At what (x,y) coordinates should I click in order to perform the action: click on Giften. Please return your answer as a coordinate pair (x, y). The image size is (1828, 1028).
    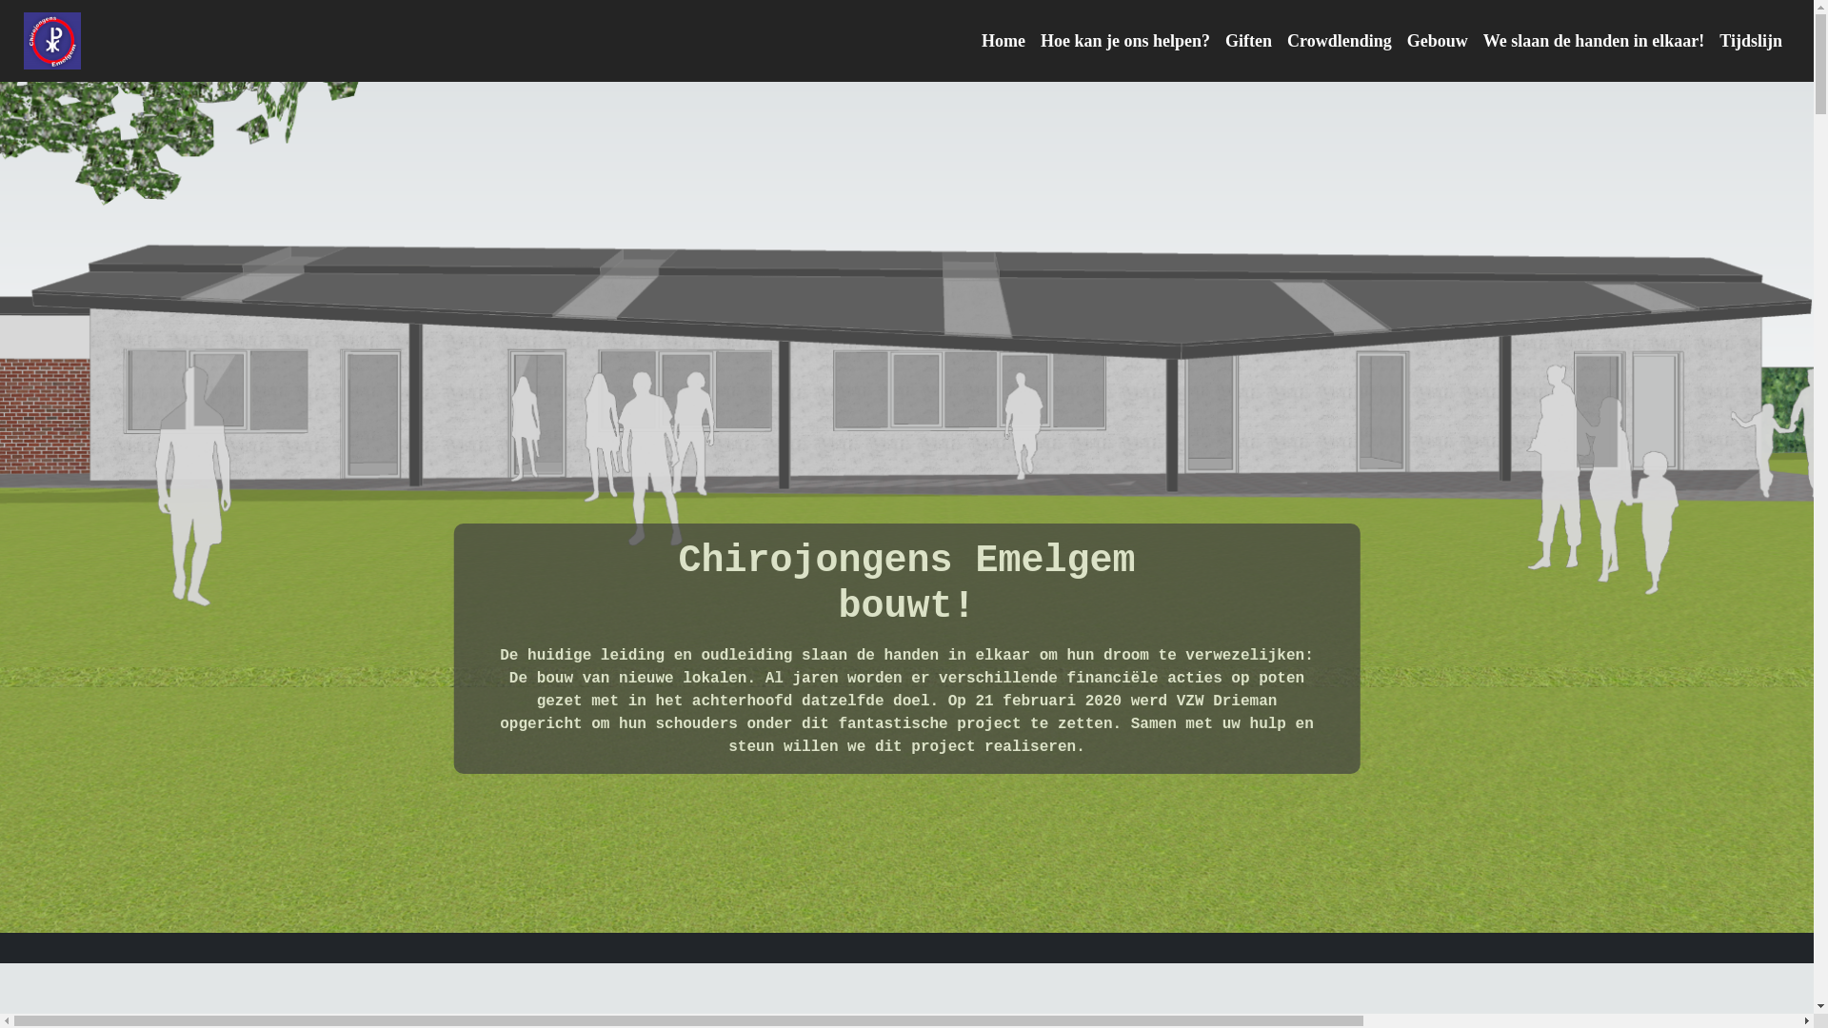
    Looking at the image, I should click on (1249, 42).